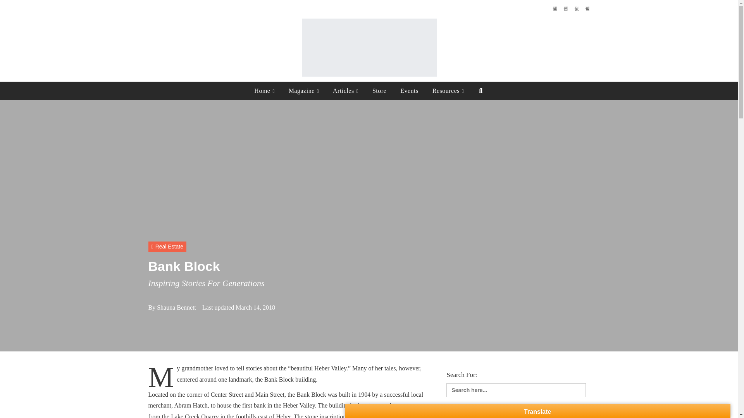 The height and width of the screenshot is (418, 744). What do you see at coordinates (264, 91) in the screenshot?
I see `Home` at bounding box center [264, 91].